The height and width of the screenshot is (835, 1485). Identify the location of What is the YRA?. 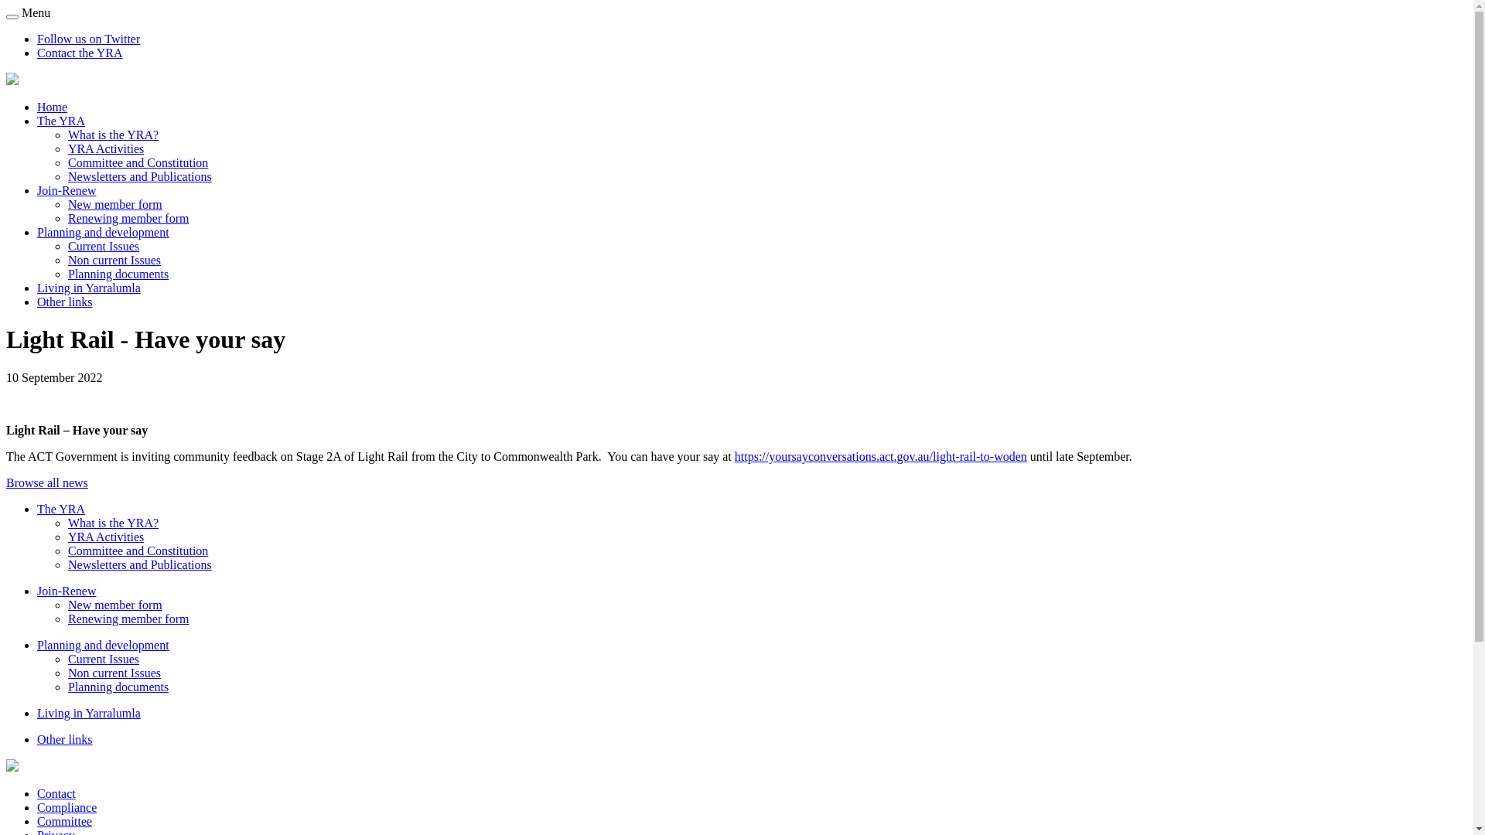
(113, 135).